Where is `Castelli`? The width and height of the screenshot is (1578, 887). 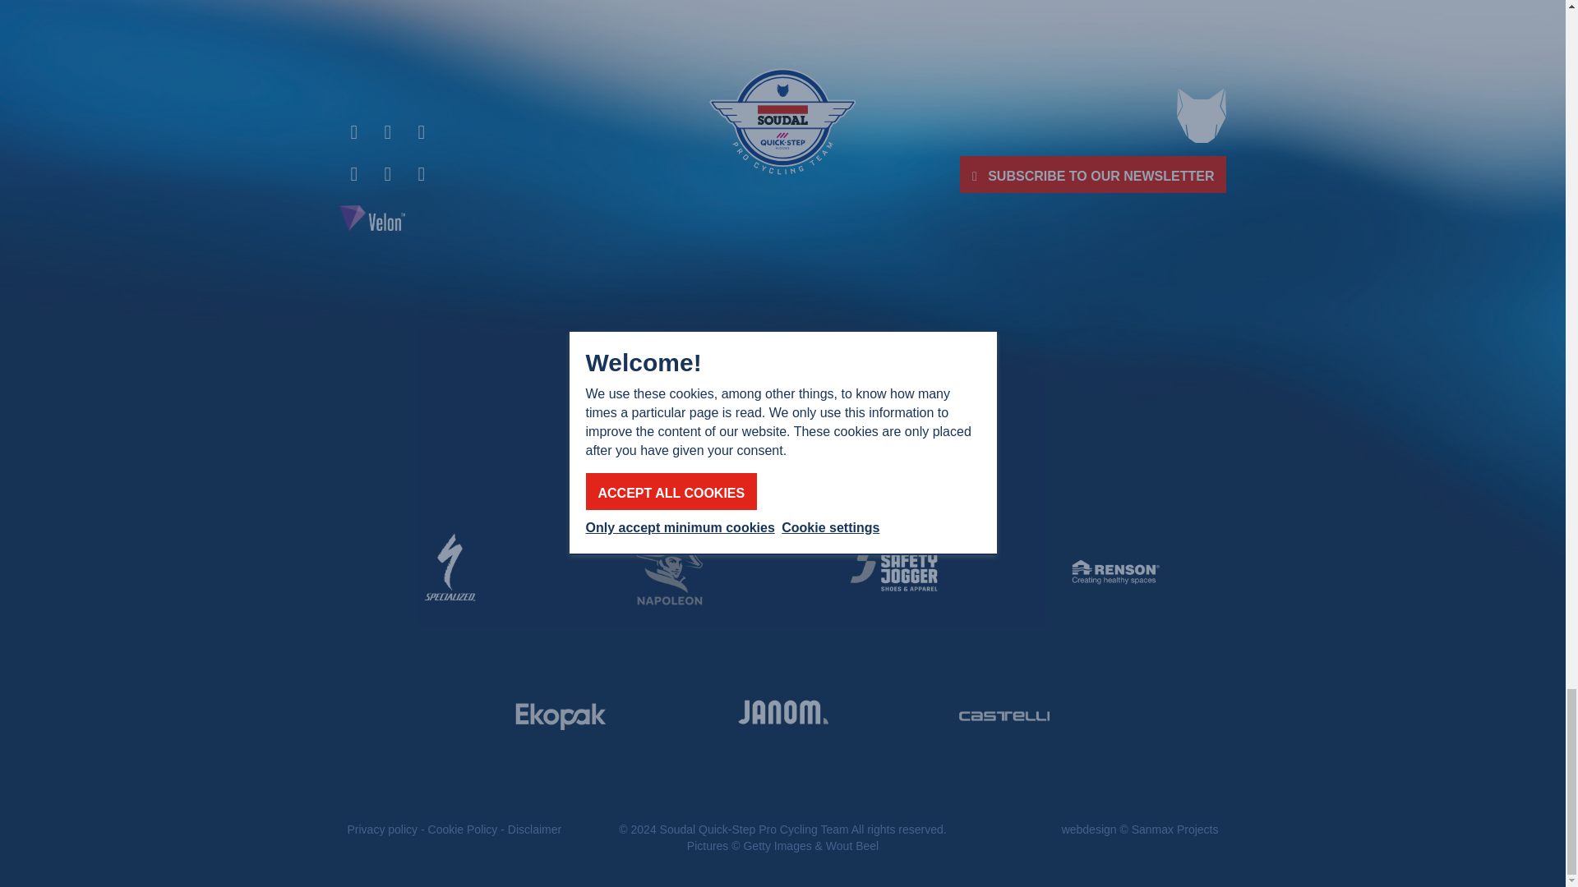
Castelli is located at coordinates (1004, 716).